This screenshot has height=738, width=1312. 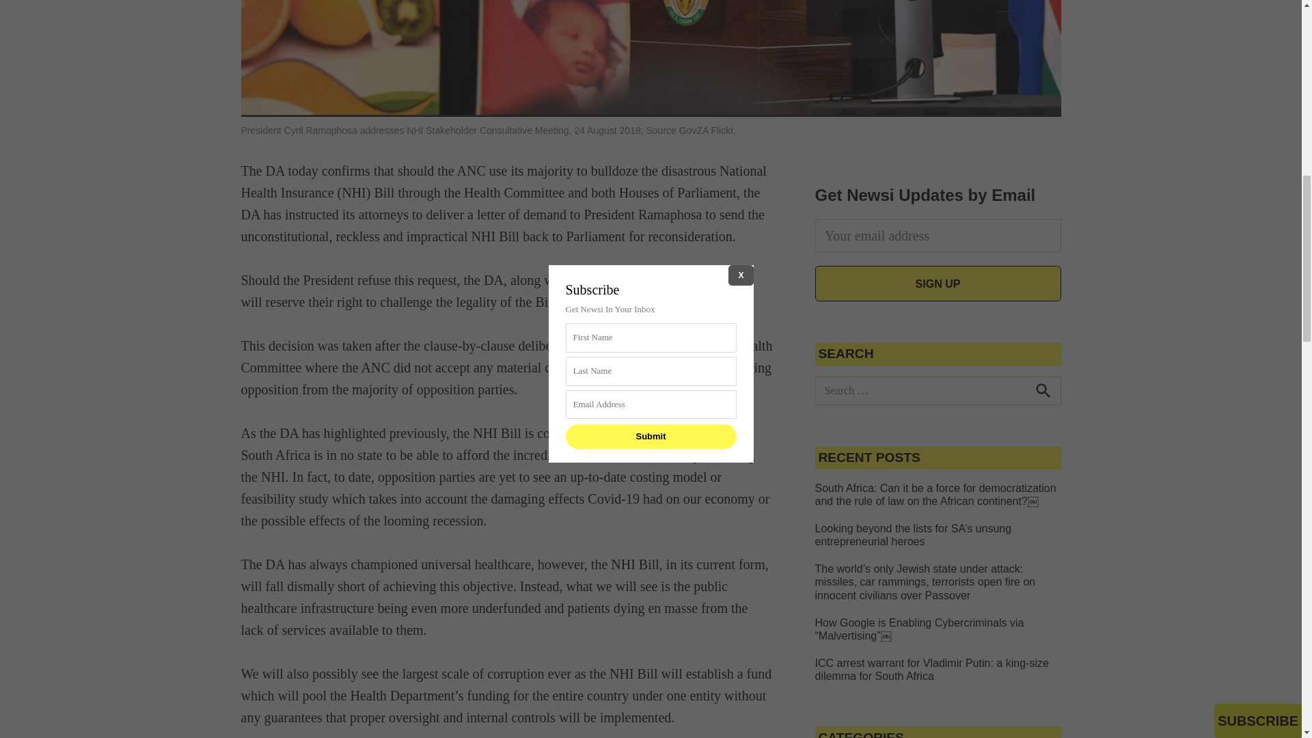 I want to click on Sign up, so click(x=938, y=283).